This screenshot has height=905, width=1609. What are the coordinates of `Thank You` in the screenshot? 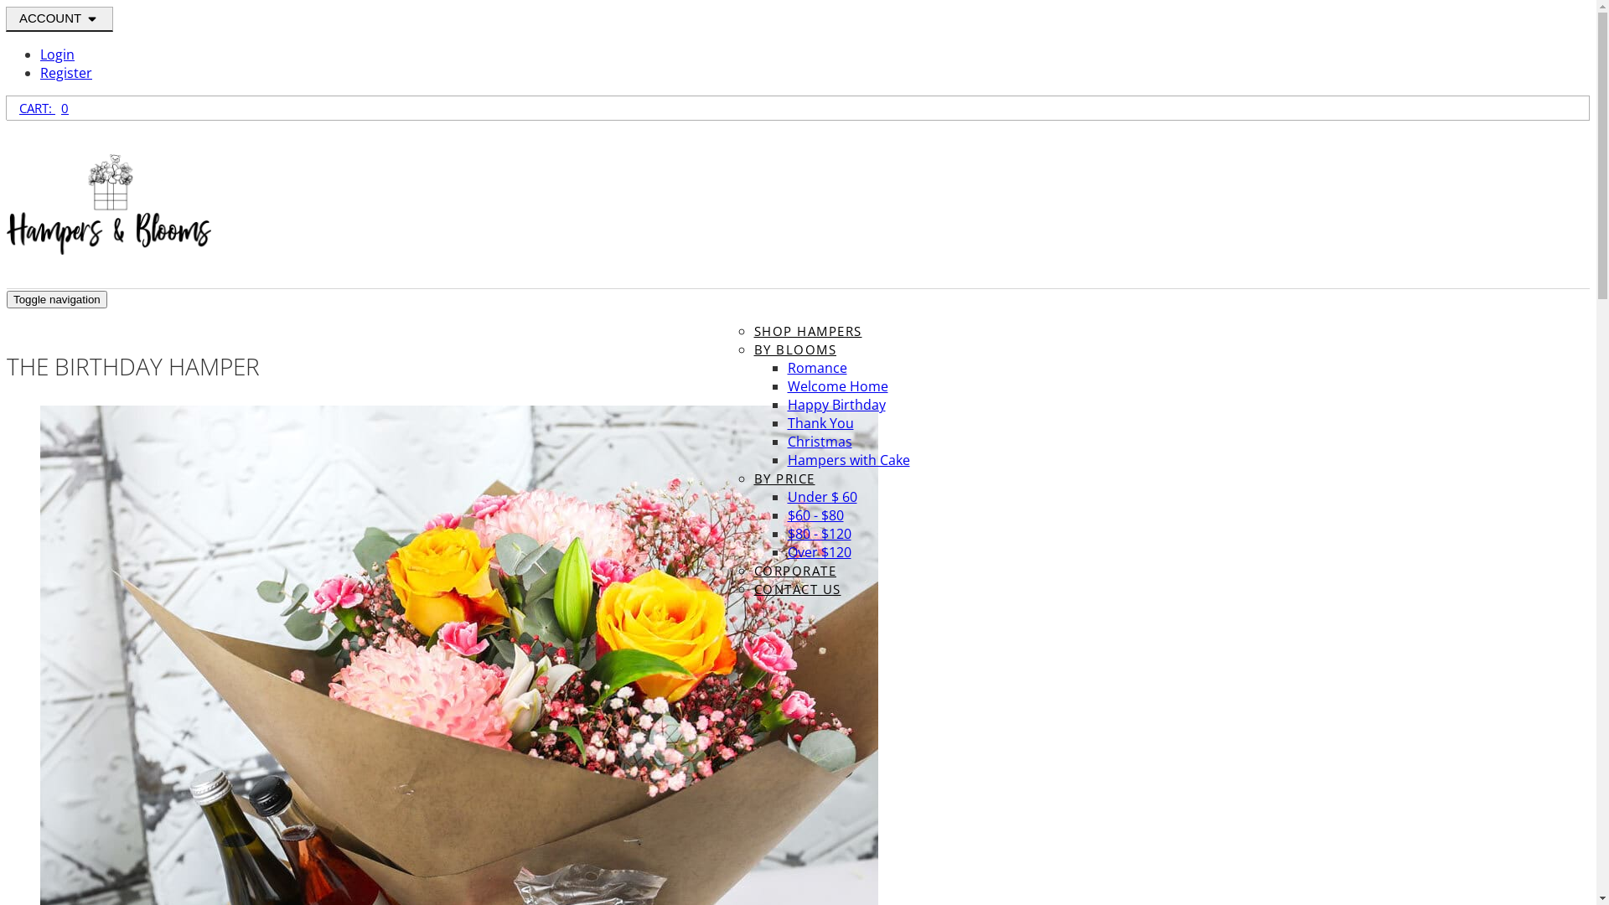 It's located at (821, 423).